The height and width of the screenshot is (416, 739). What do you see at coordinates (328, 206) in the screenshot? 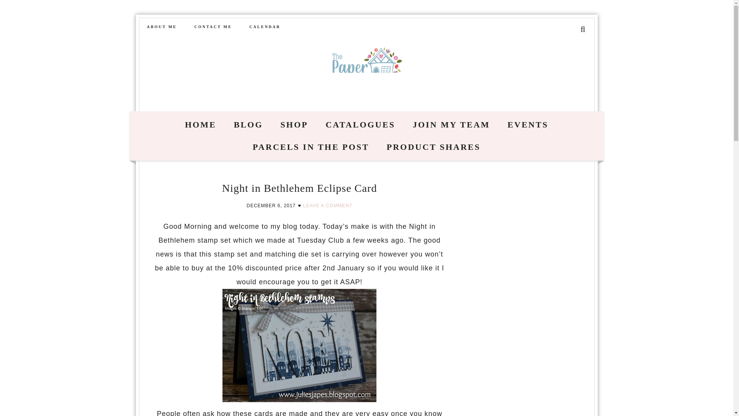
I see `LEAVE A COMMENT` at bounding box center [328, 206].